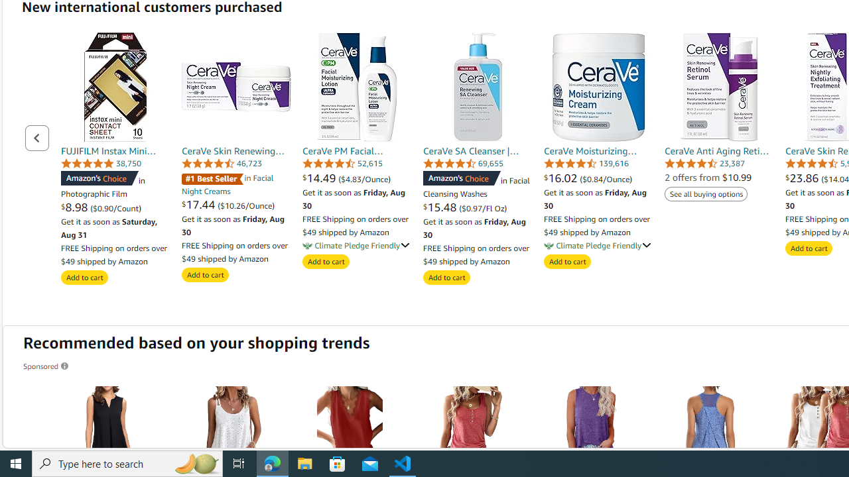 The height and width of the screenshot is (477, 849). I want to click on Leave feedback on Sponsored ad, so click(46, 366).